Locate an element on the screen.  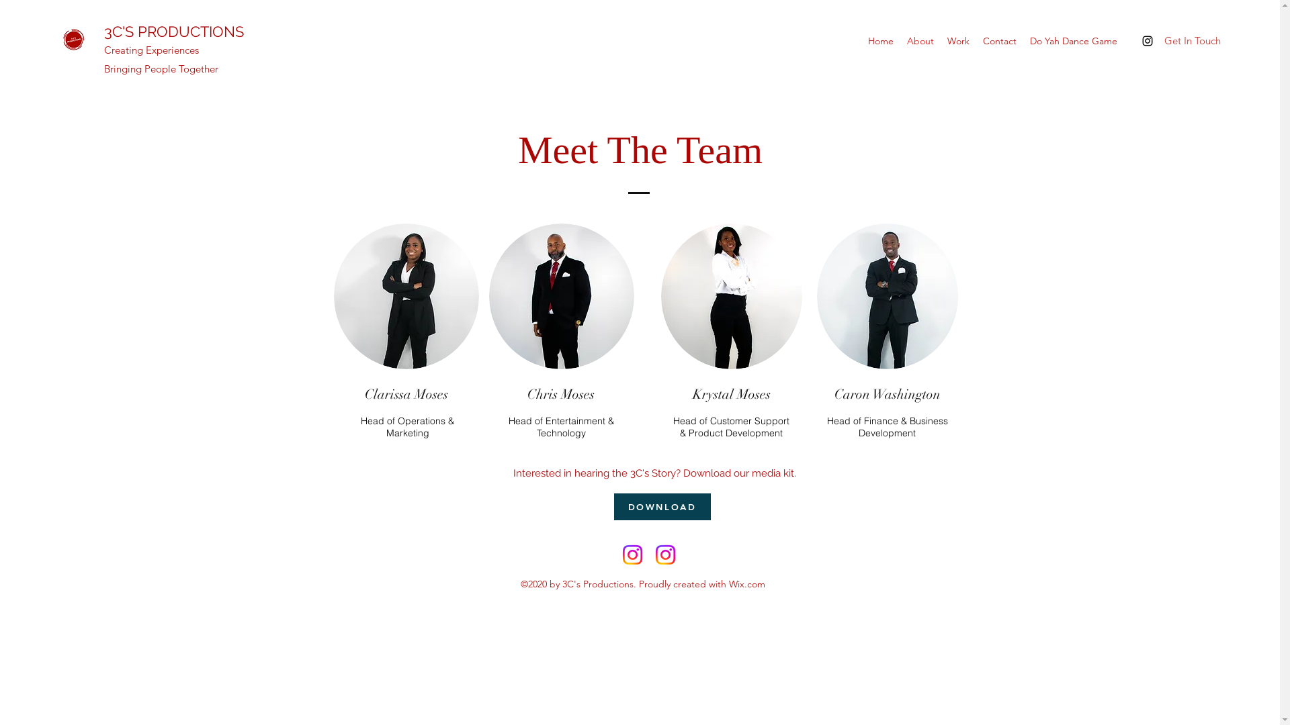
About is located at coordinates (920, 41).